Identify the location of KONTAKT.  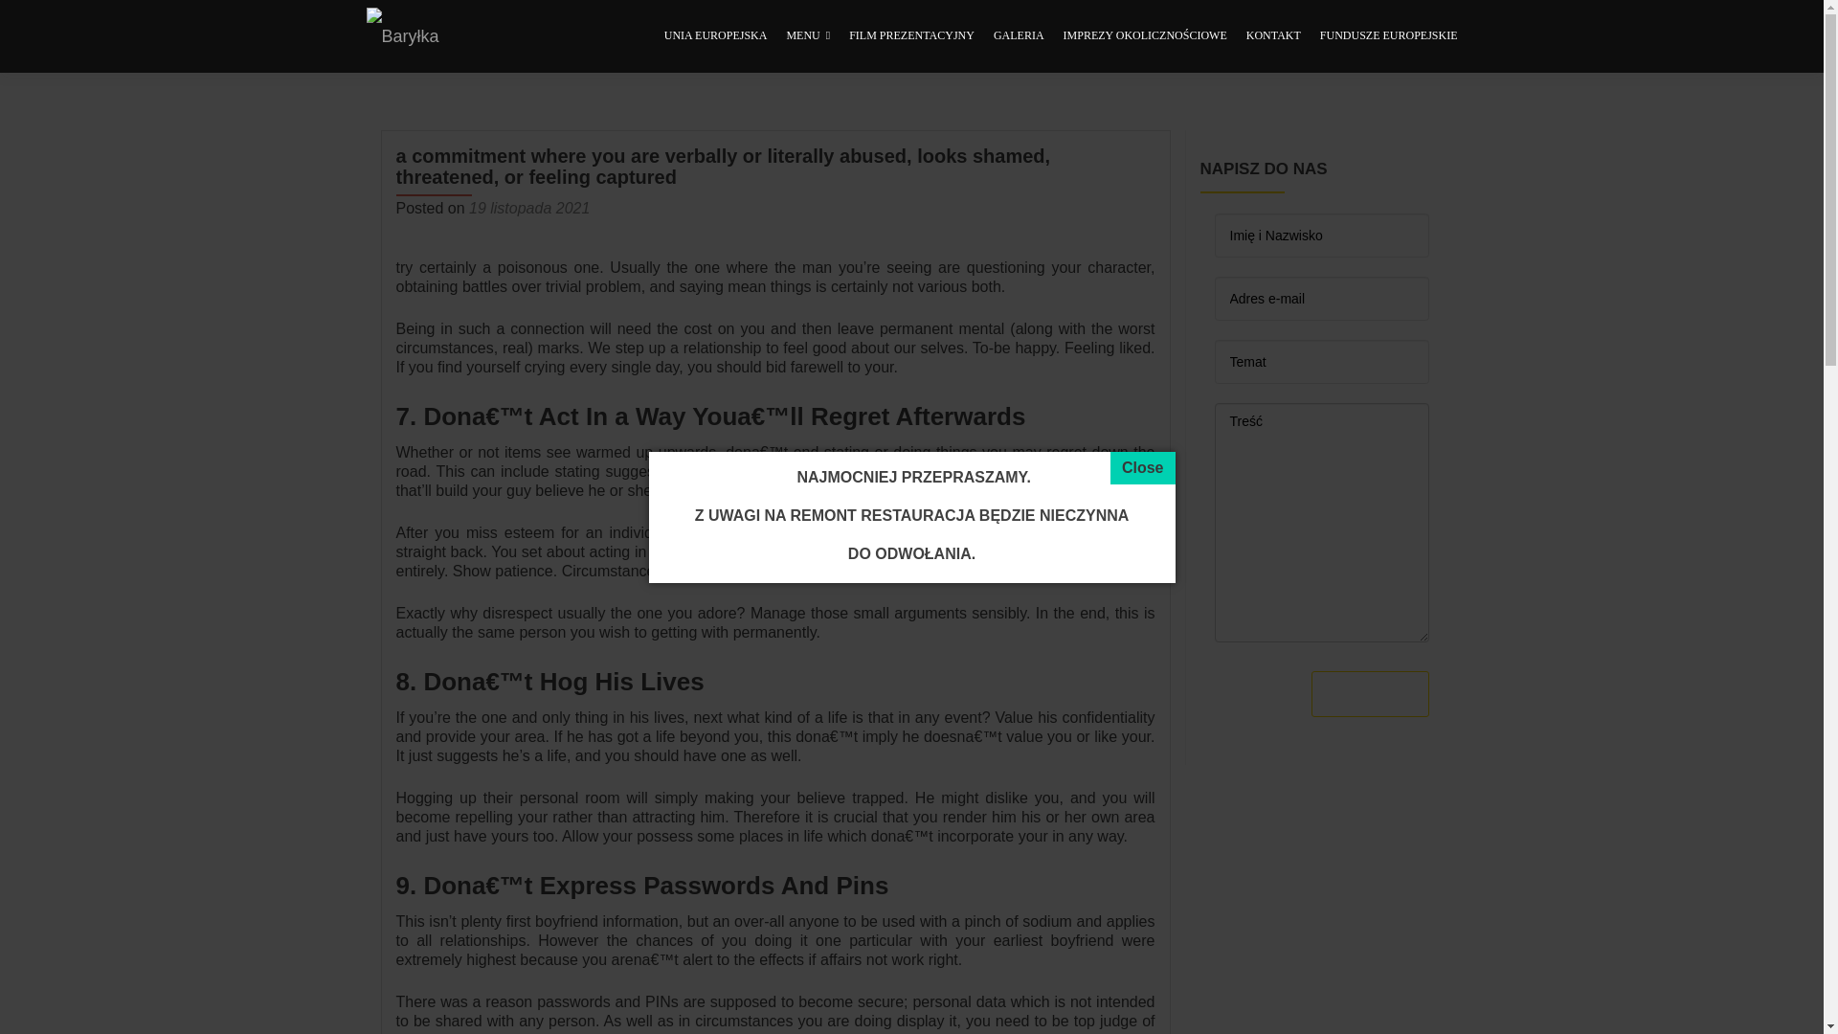
(1273, 36).